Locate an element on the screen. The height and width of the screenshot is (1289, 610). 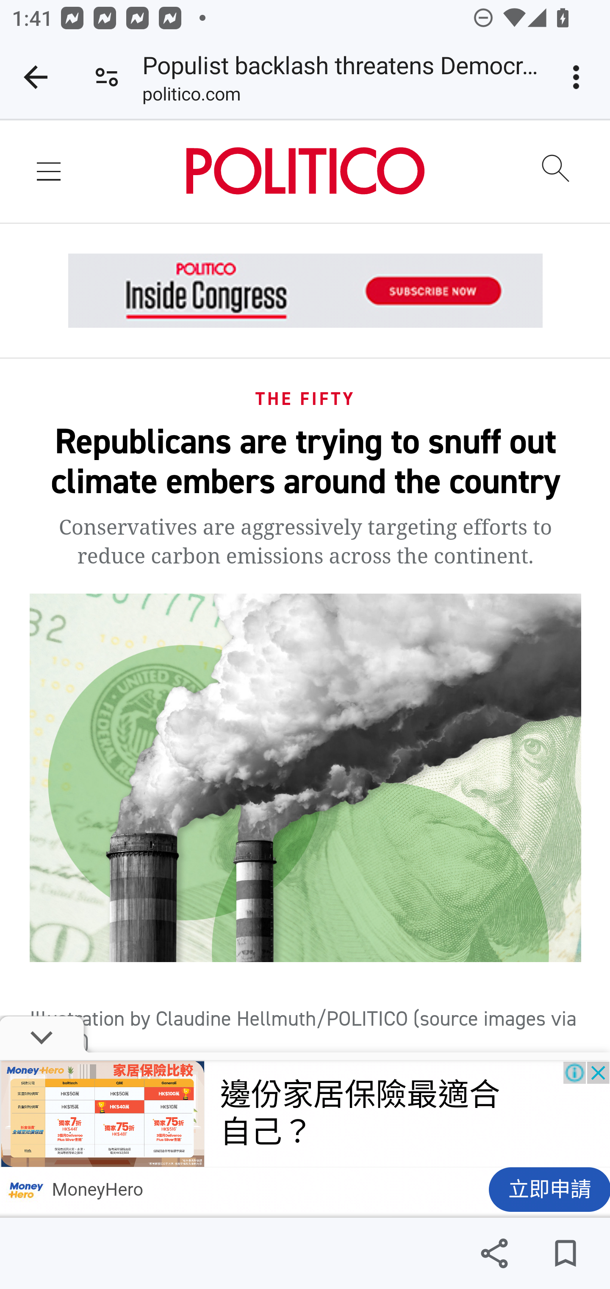
立即申請 is located at coordinates (549, 1194).